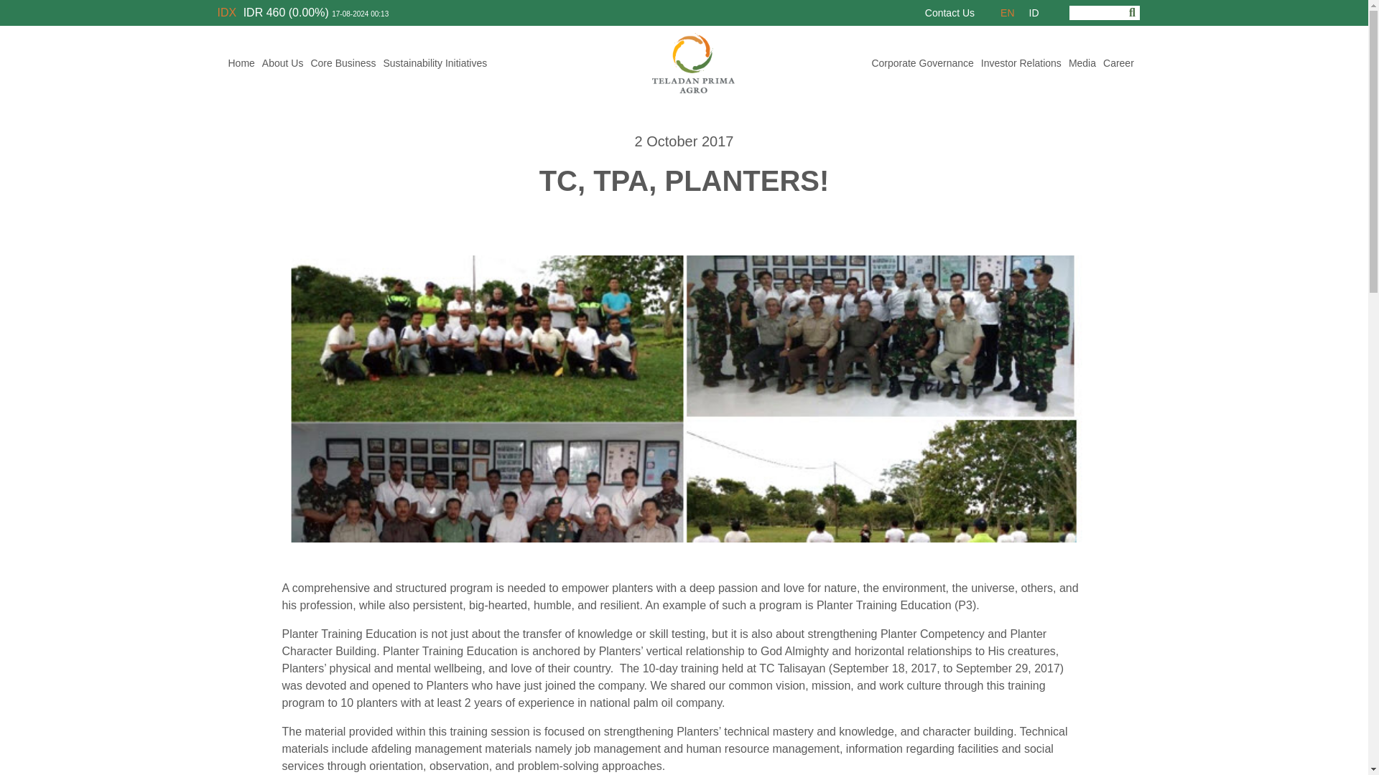 The width and height of the screenshot is (1379, 775). I want to click on EN, so click(1007, 13).